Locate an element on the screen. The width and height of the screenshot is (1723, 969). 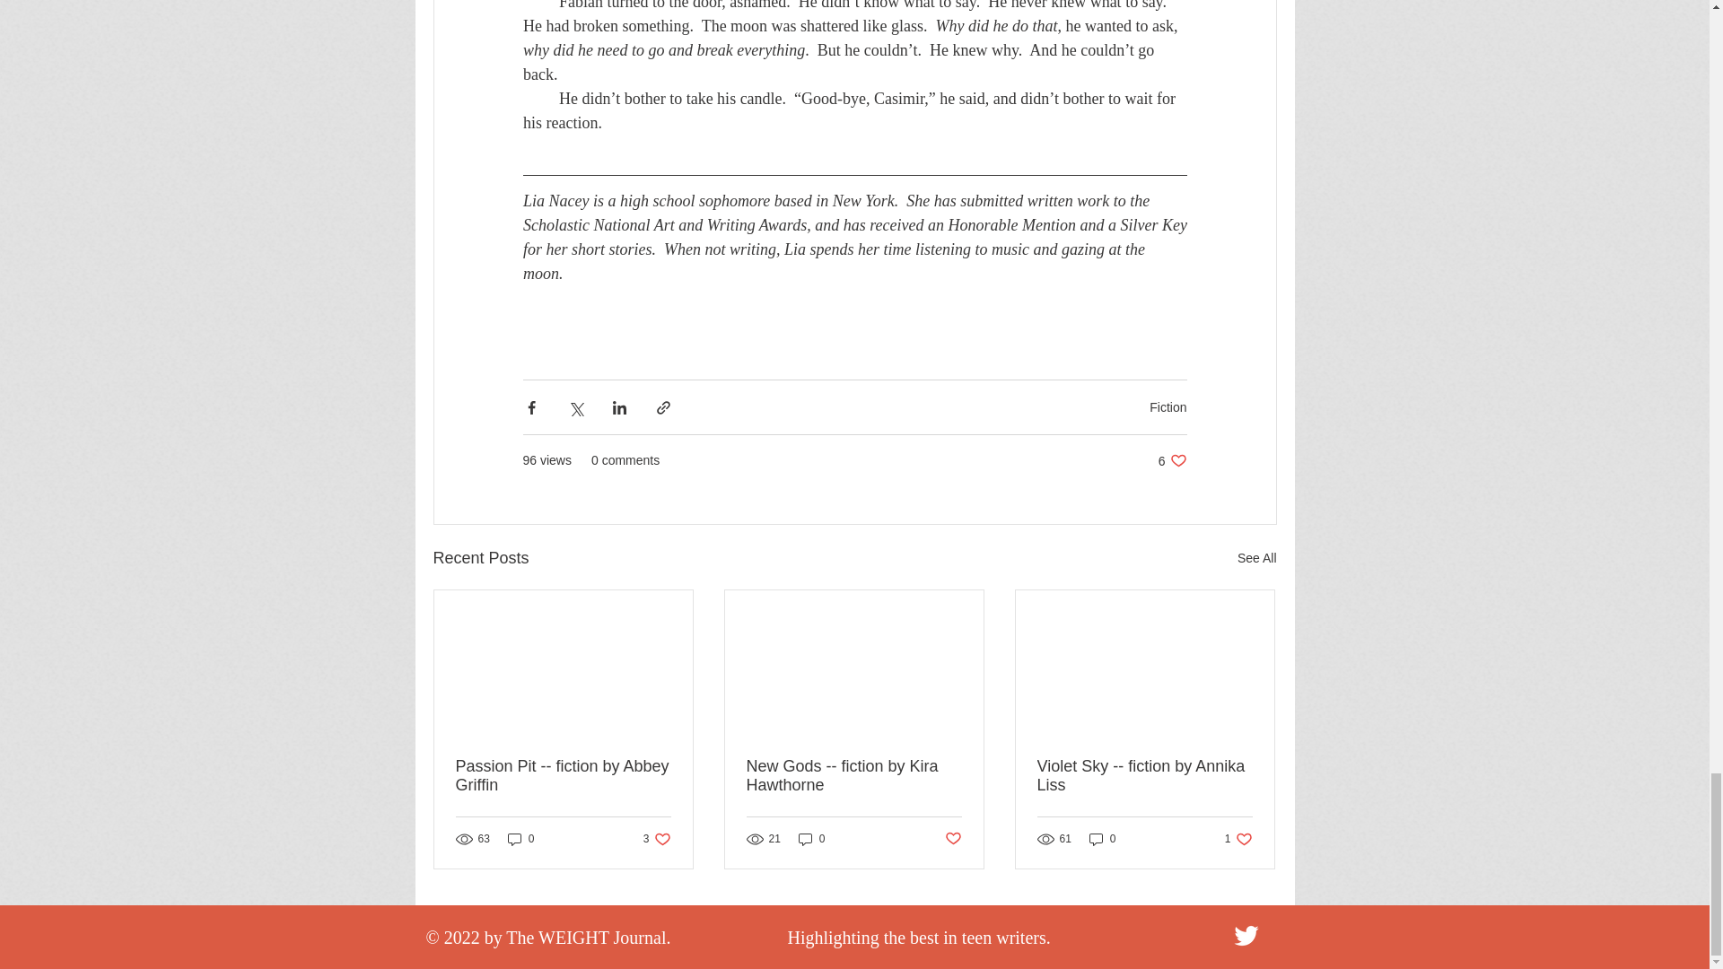
Post not marked as liked is located at coordinates (520, 838).